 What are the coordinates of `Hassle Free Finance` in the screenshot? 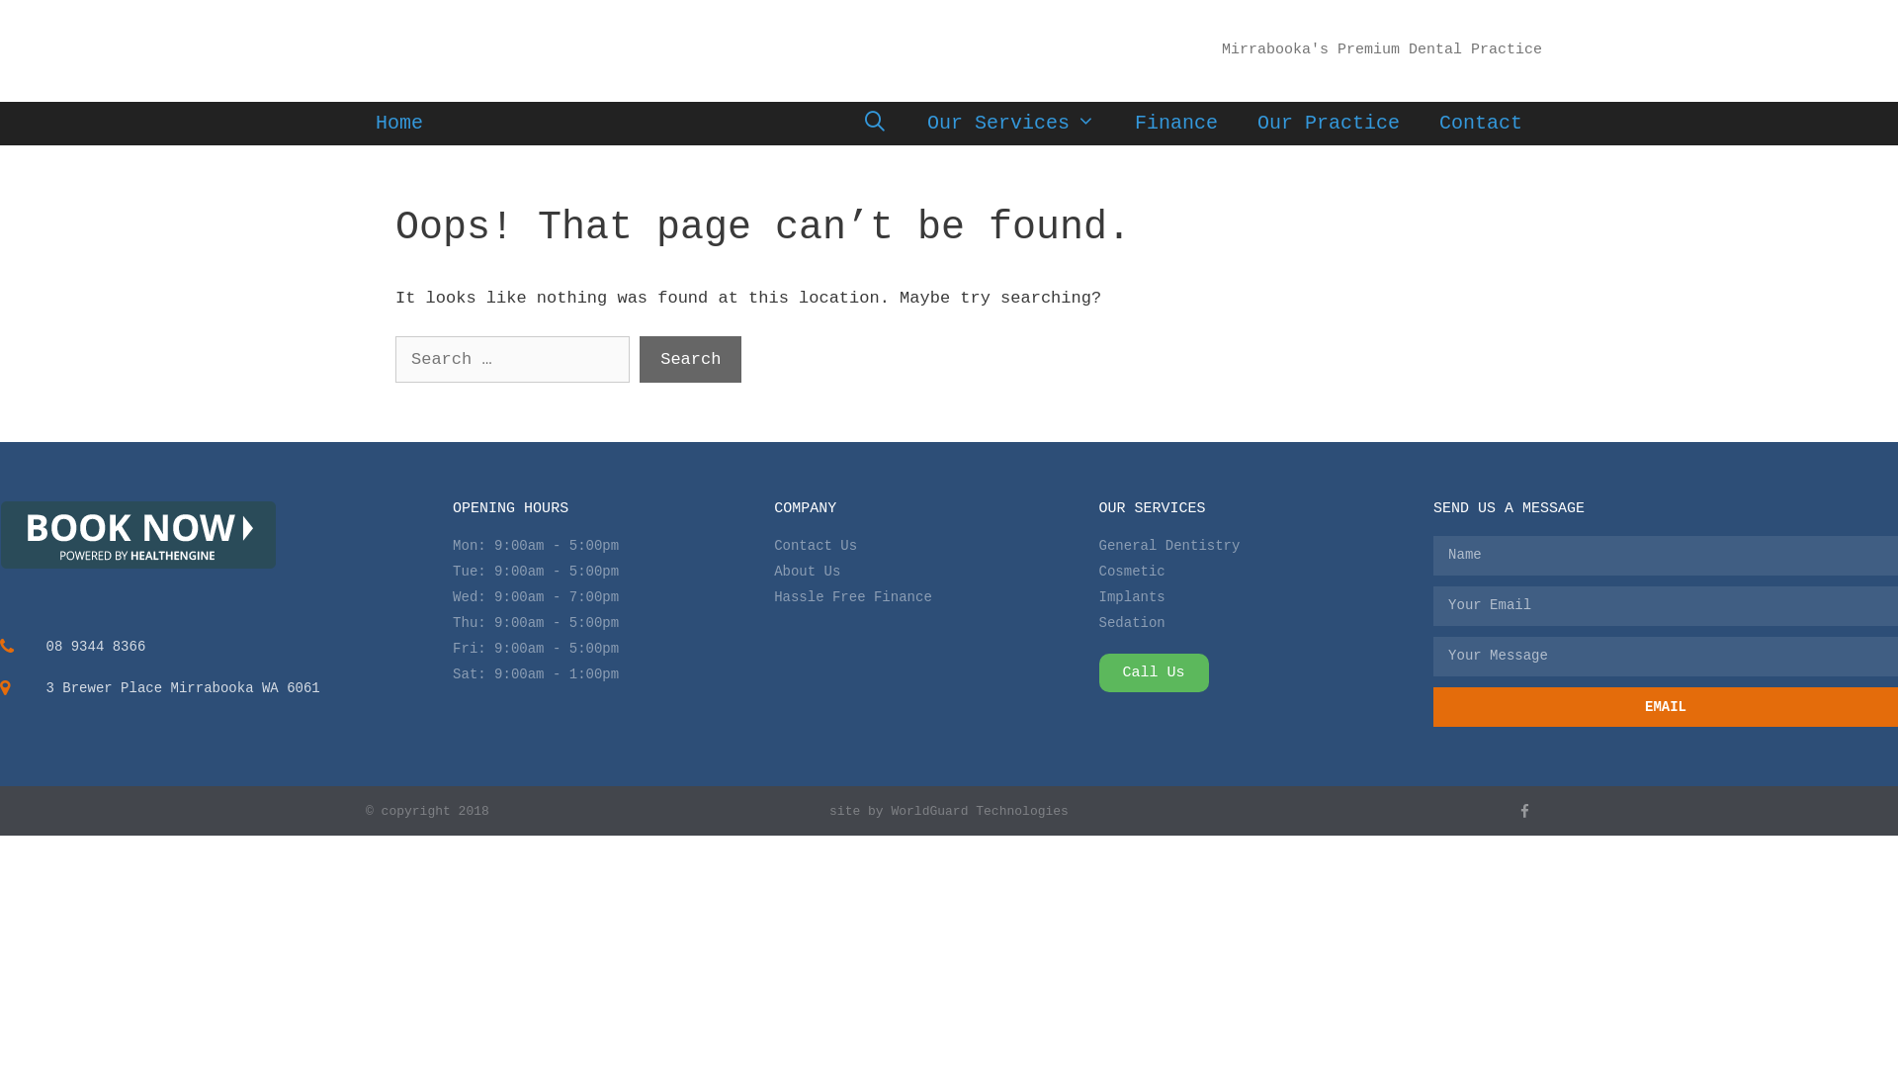 It's located at (936, 597).